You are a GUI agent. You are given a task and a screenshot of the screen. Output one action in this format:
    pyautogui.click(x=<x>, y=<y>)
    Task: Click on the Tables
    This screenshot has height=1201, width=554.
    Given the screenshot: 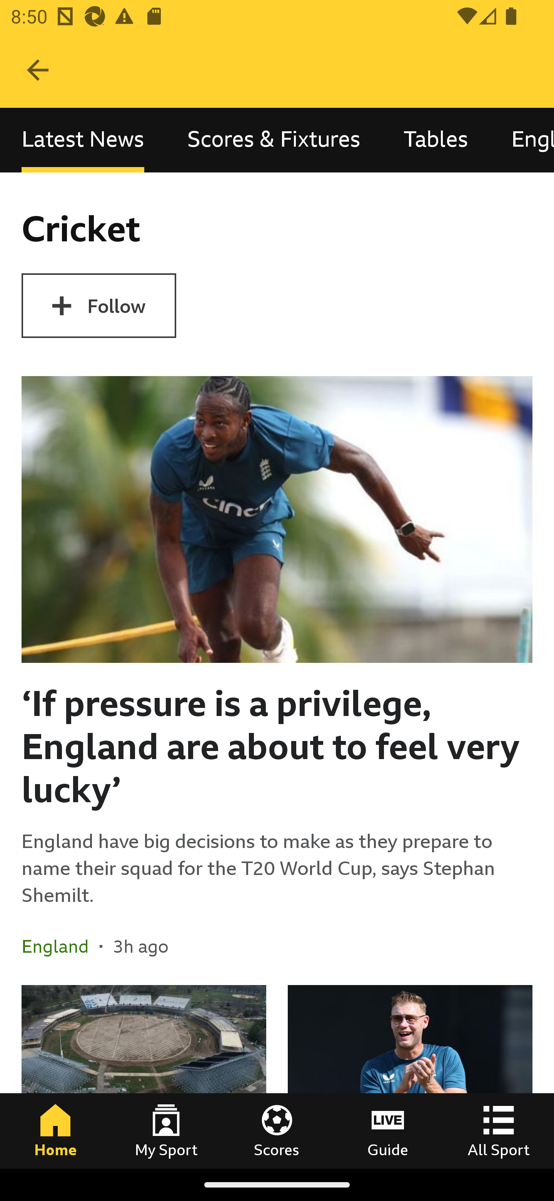 What is the action you would take?
    pyautogui.click(x=436, y=140)
    